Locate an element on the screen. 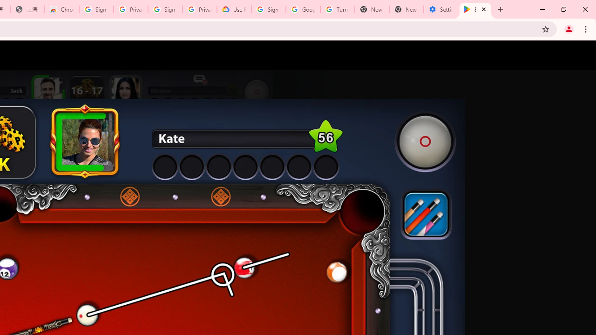 The width and height of the screenshot is (596, 335). Search is located at coordinates (535, 55).